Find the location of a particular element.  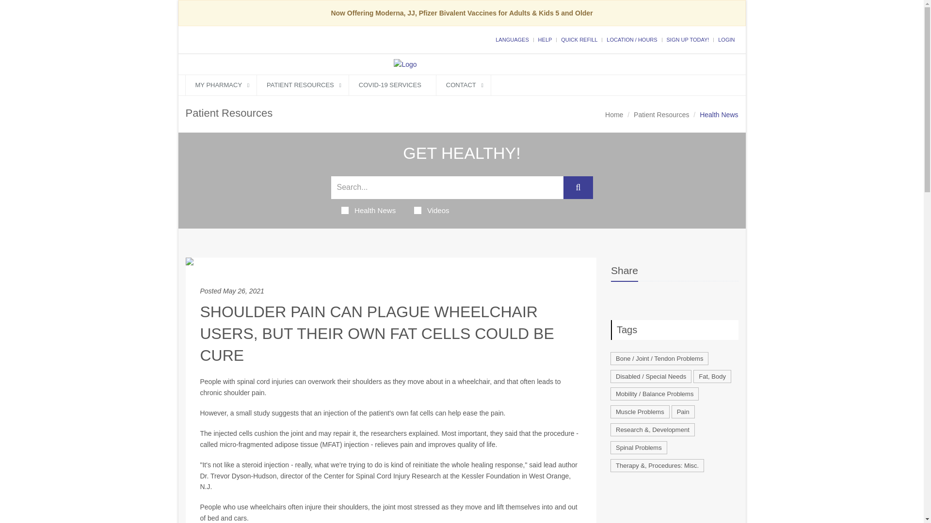

CONTACT is located at coordinates (464, 85).